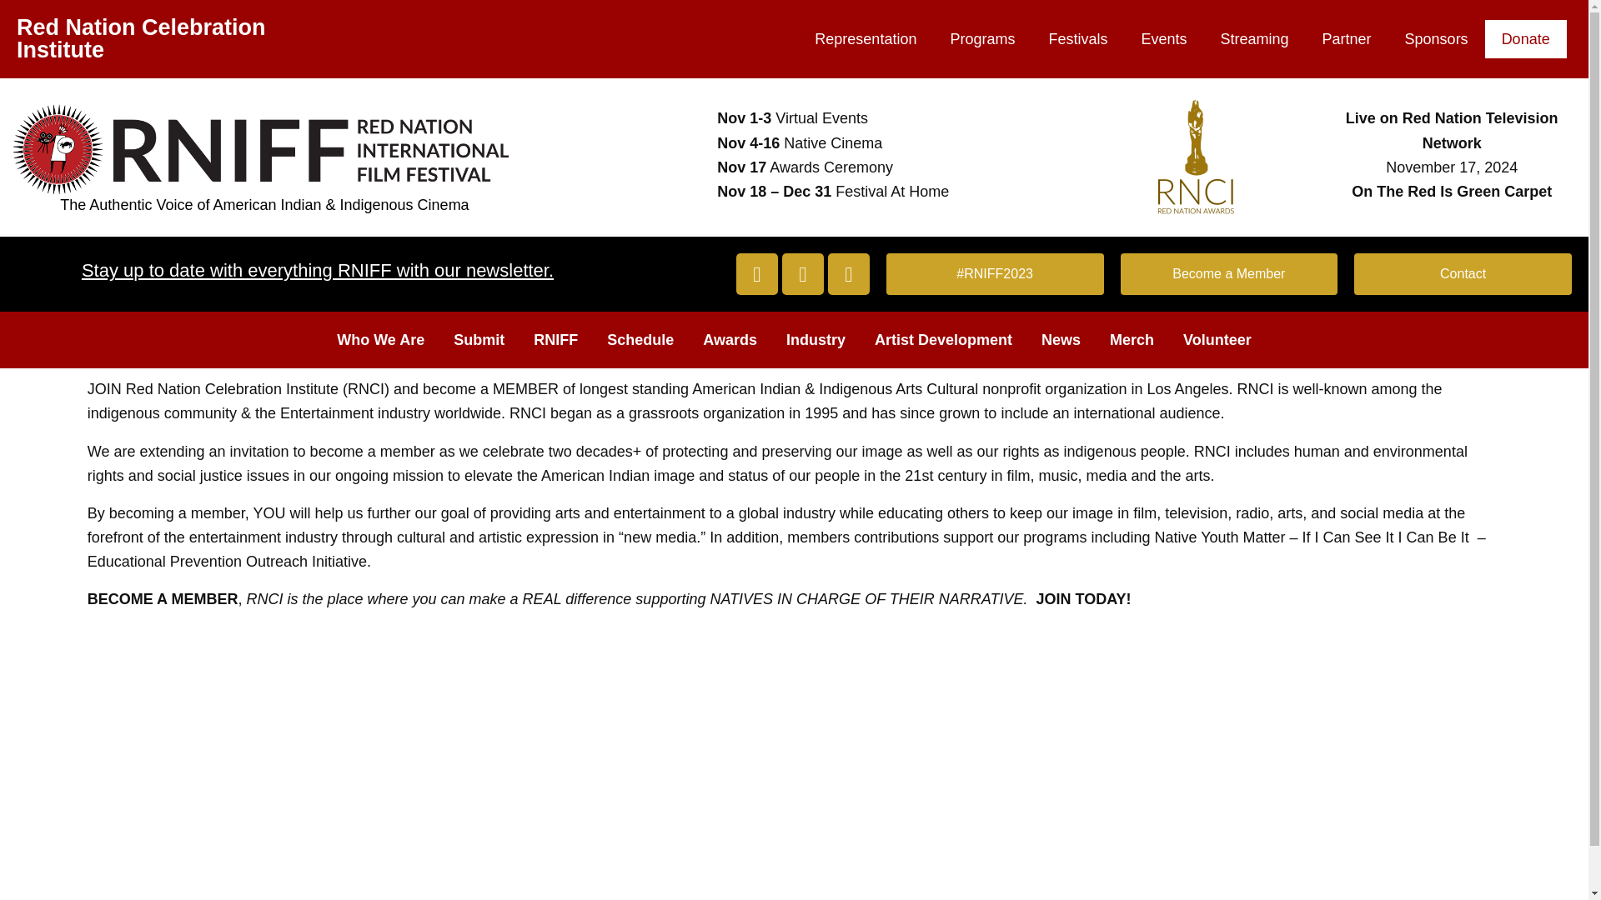 The image size is (1601, 900). What do you see at coordinates (982, 38) in the screenshot?
I see `Programs` at bounding box center [982, 38].